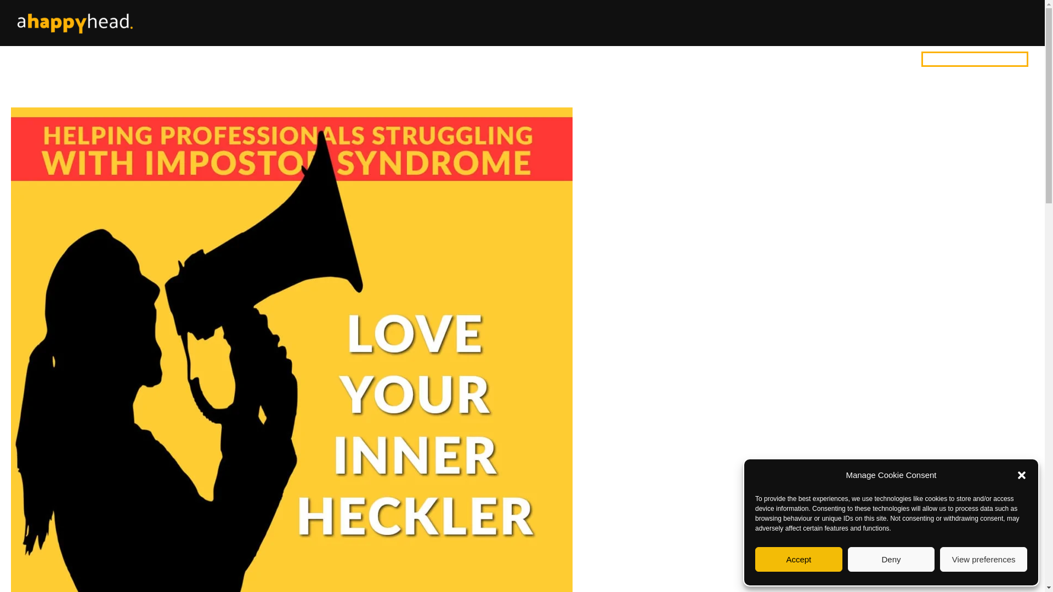 The width and height of the screenshot is (1053, 592). I want to click on Deny, so click(891, 559).